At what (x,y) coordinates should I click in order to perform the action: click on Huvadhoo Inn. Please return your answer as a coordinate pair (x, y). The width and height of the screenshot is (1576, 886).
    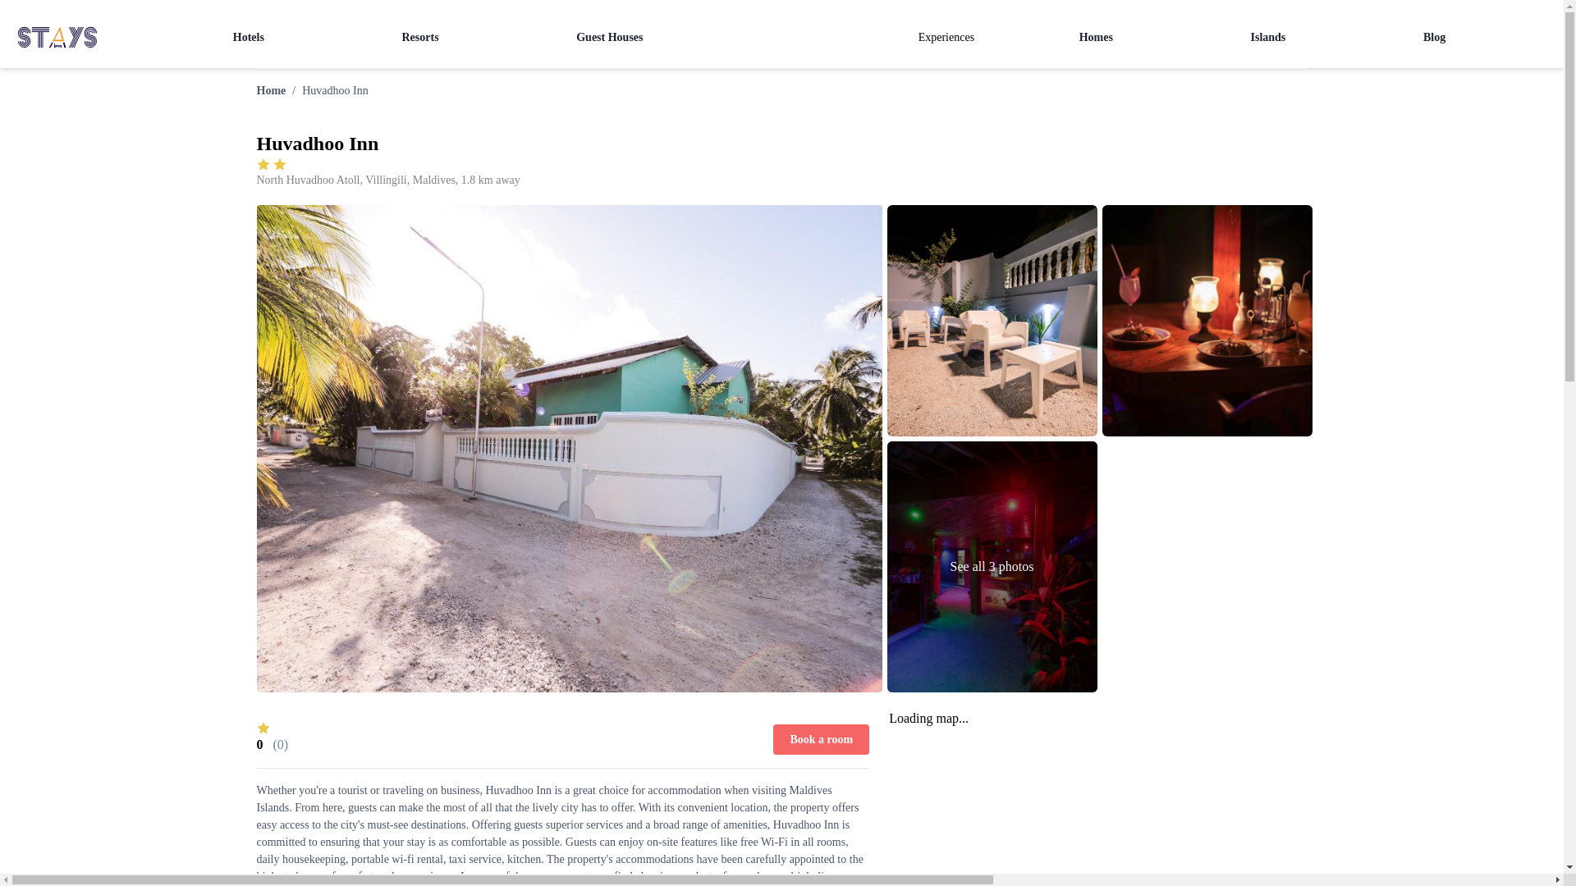
    Looking at the image, I should click on (335, 89).